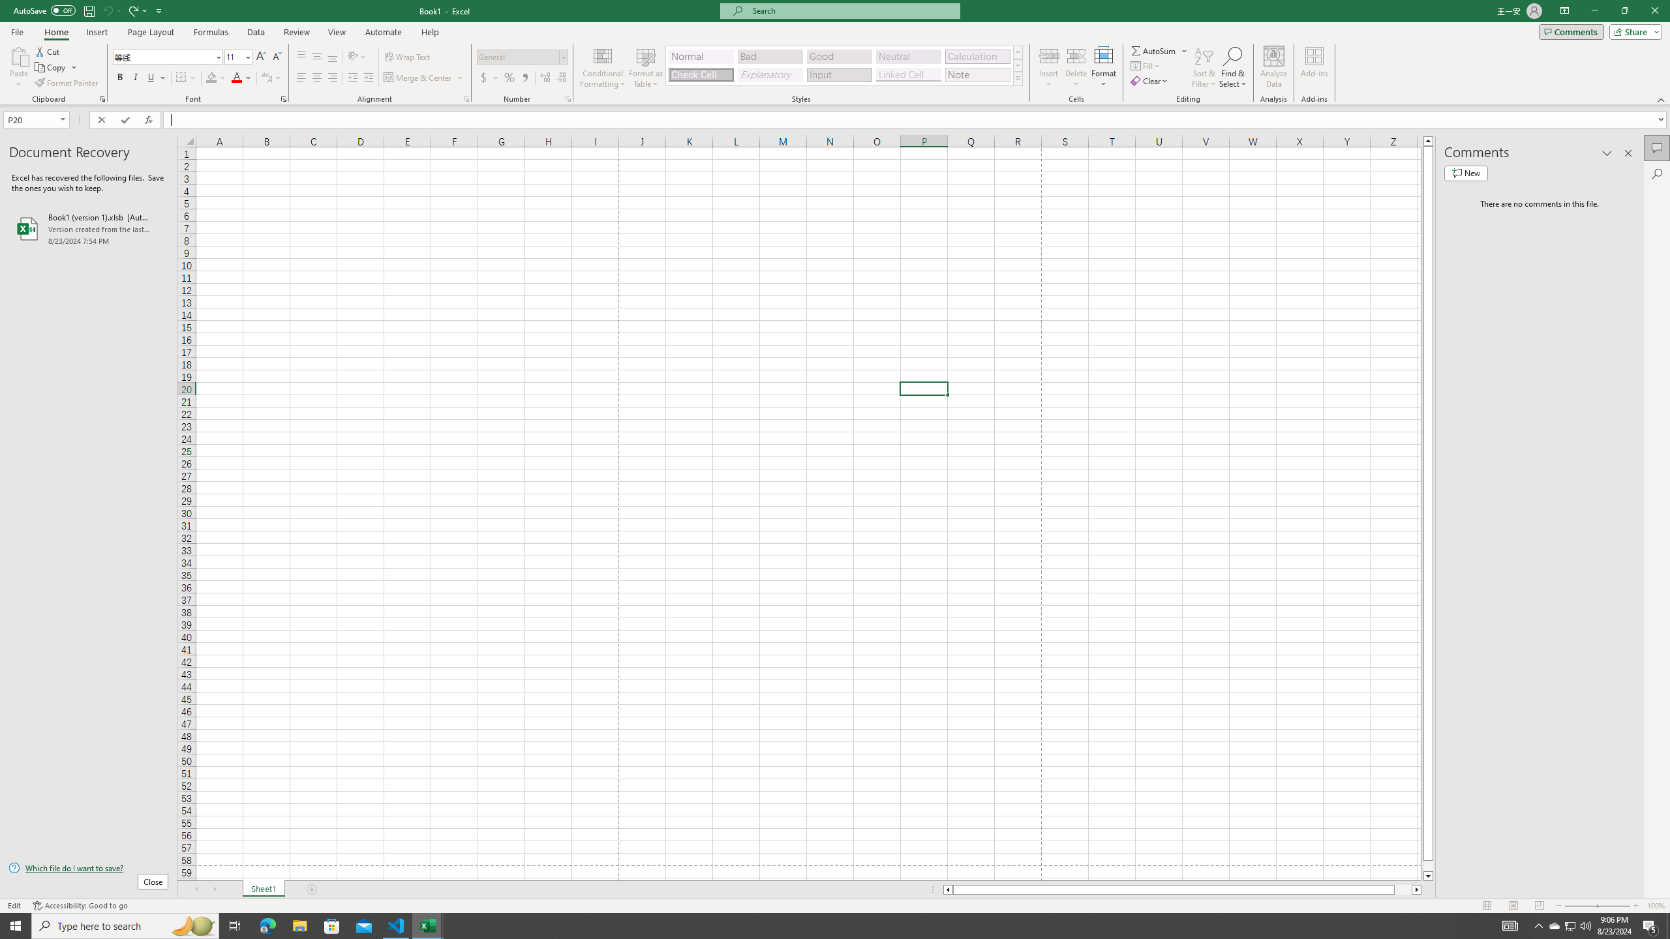 Image resolution: width=1670 pixels, height=939 pixels. Describe the element at coordinates (852, 10) in the screenshot. I see `Microsoft search` at that location.